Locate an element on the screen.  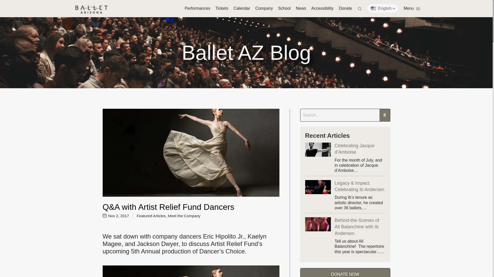
Company is located at coordinates (264, 8).